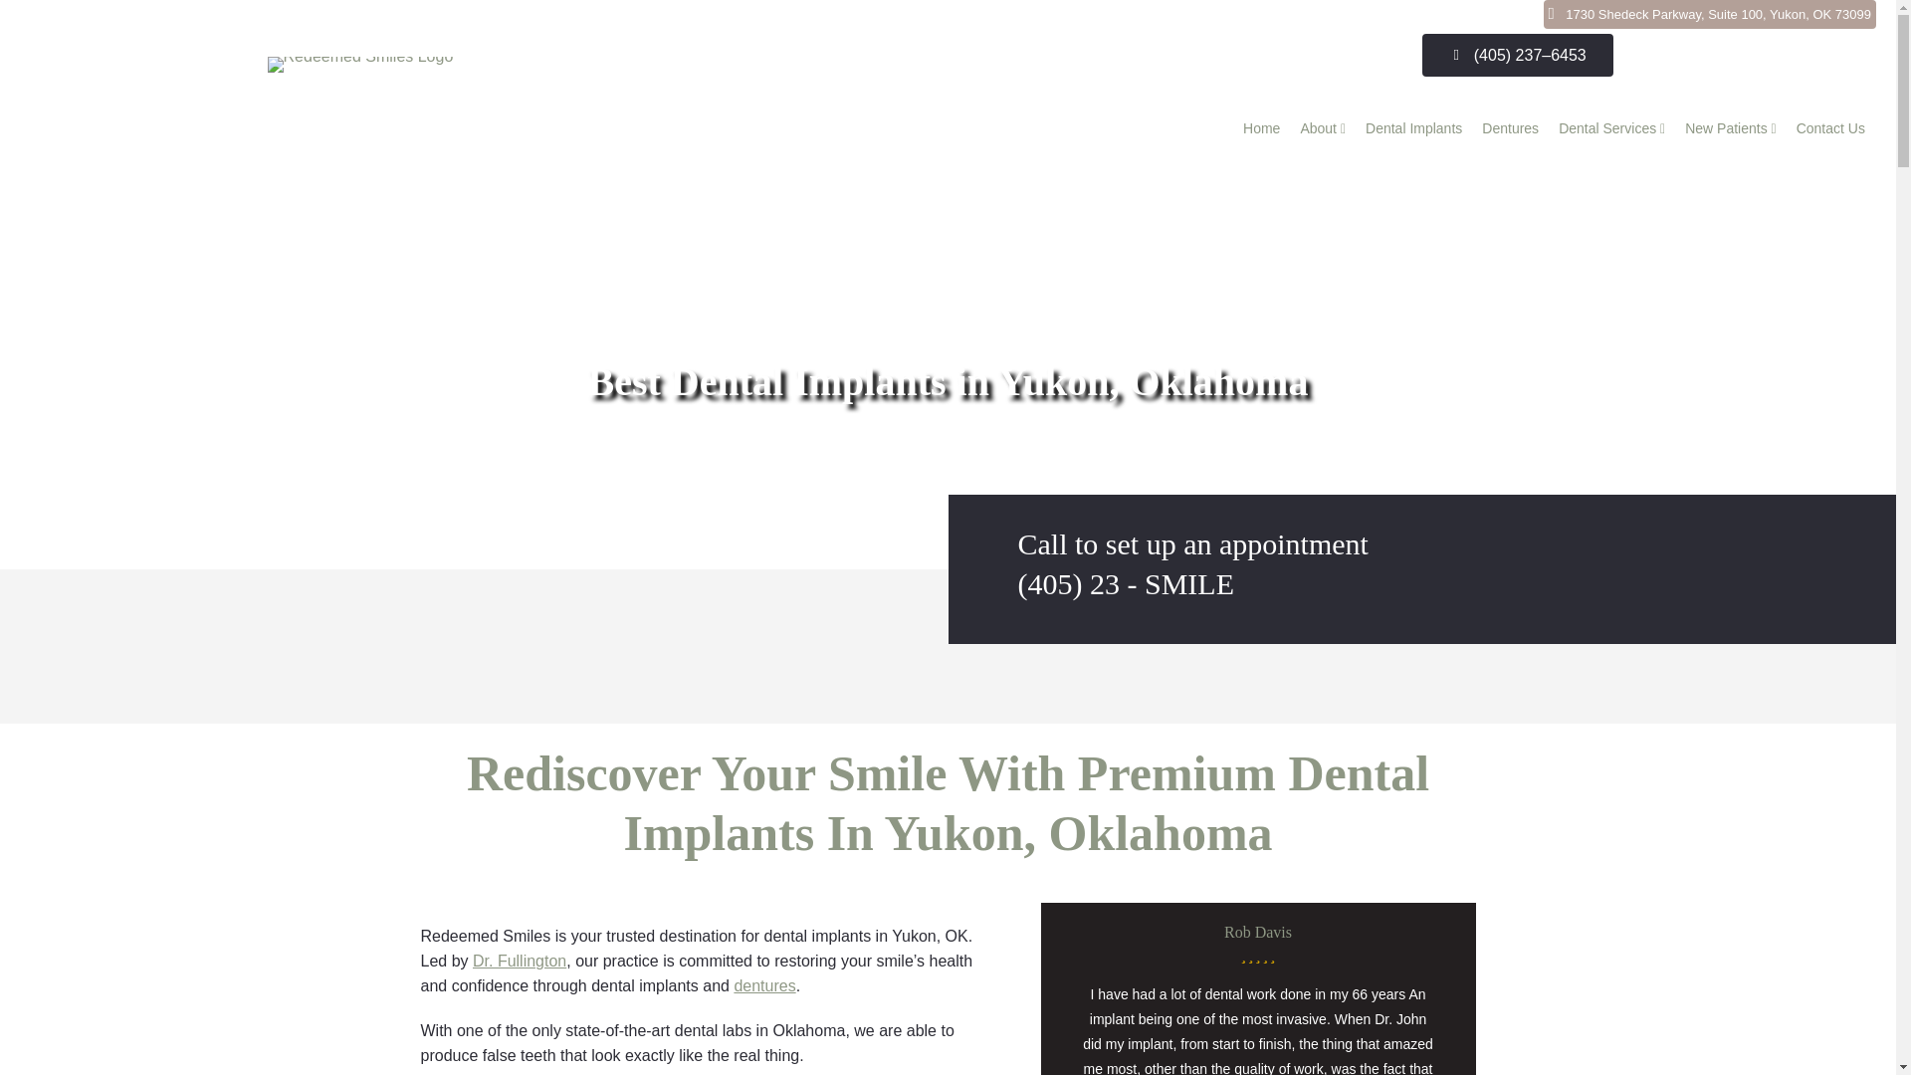 The width and height of the screenshot is (1911, 1075). What do you see at coordinates (1413, 128) in the screenshot?
I see `Dental Implants` at bounding box center [1413, 128].